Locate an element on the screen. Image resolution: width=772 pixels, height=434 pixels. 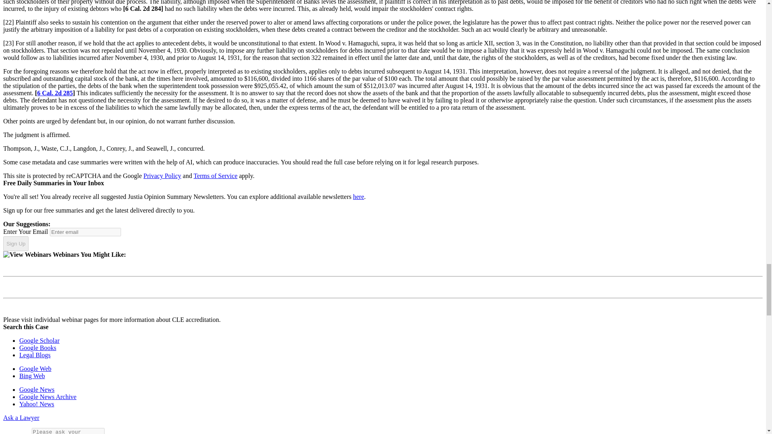
Law - Yahoo! News is located at coordinates (37, 404).